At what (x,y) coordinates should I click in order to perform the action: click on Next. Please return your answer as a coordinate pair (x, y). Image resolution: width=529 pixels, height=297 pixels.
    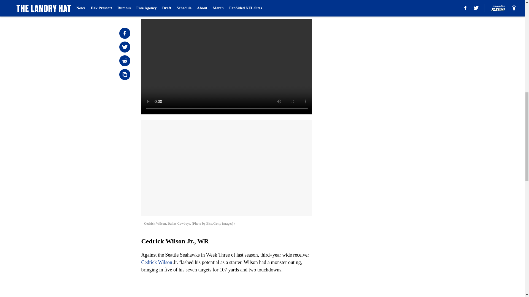
    Looking at the image, I should click on (295, 7).